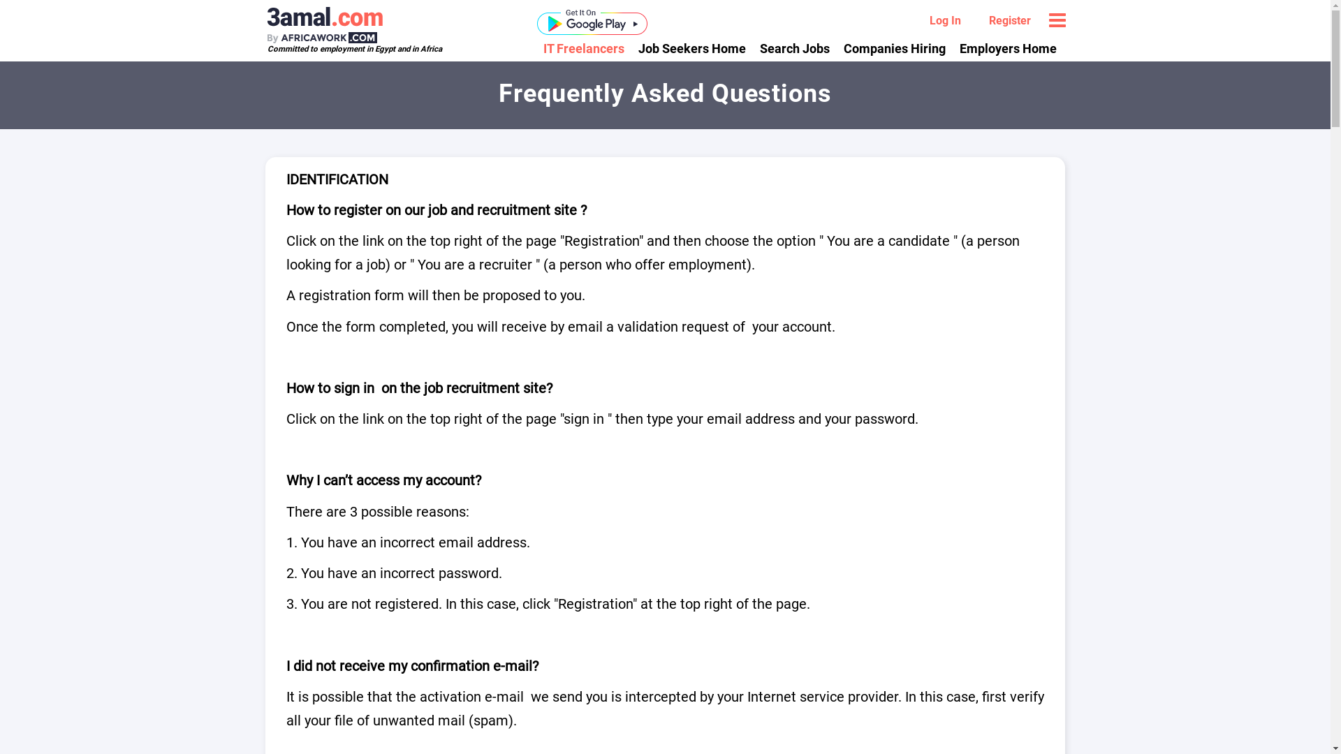 This screenshot has width=1341, height=754. Describe the element at coordinates (366, 25) in the screenshot. I see `Committed to employment in Egypt and in Africa` at that location.